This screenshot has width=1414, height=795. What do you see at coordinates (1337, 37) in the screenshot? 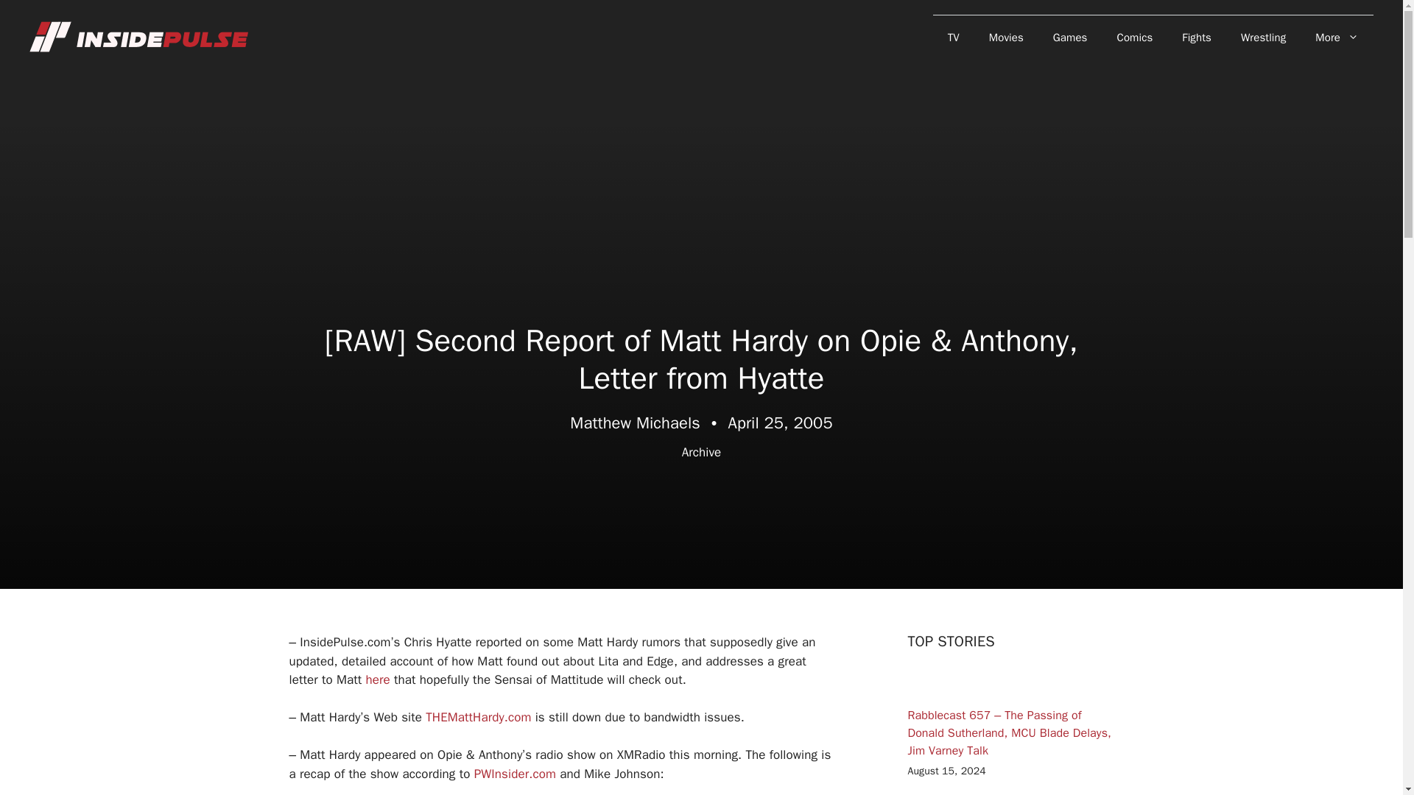
I see `More` at bounding box center [1337, 37].